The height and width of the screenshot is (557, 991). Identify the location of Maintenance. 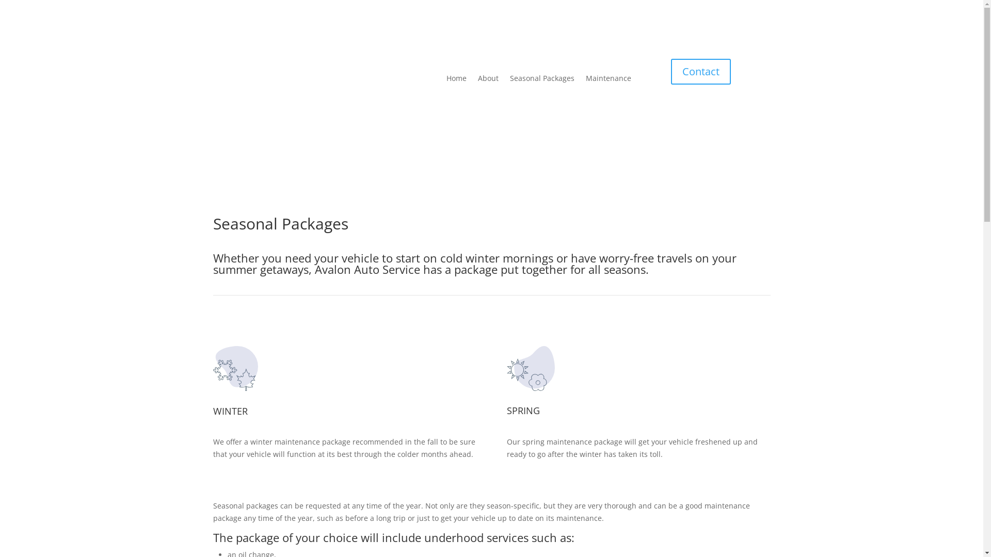
(608, 78).